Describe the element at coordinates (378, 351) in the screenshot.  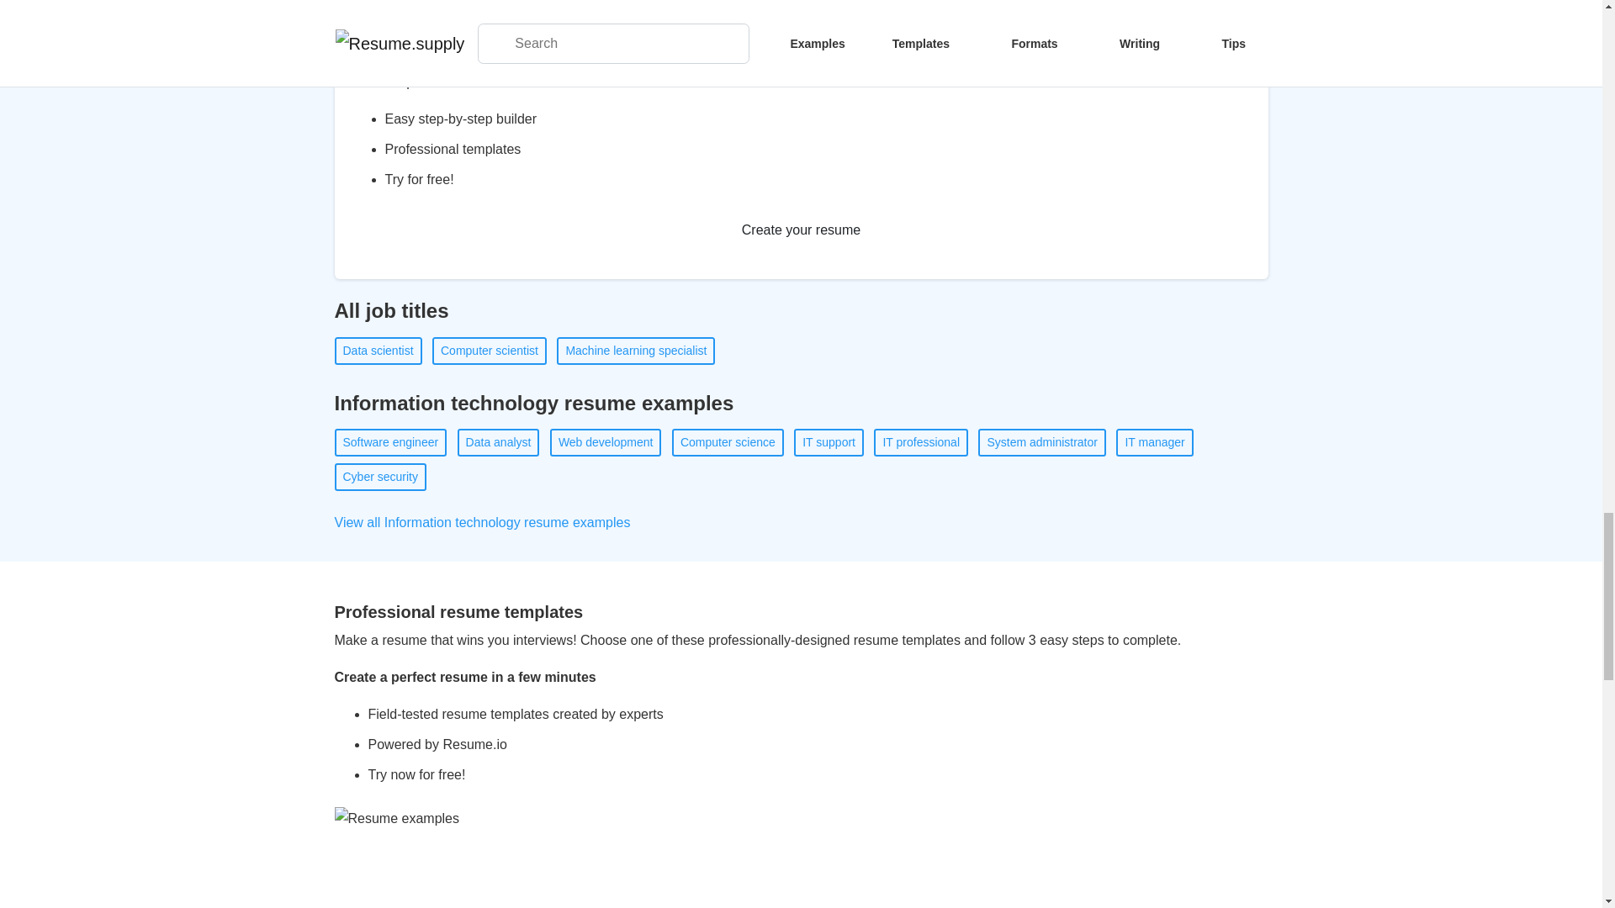
I see `Data scientist` at that location.